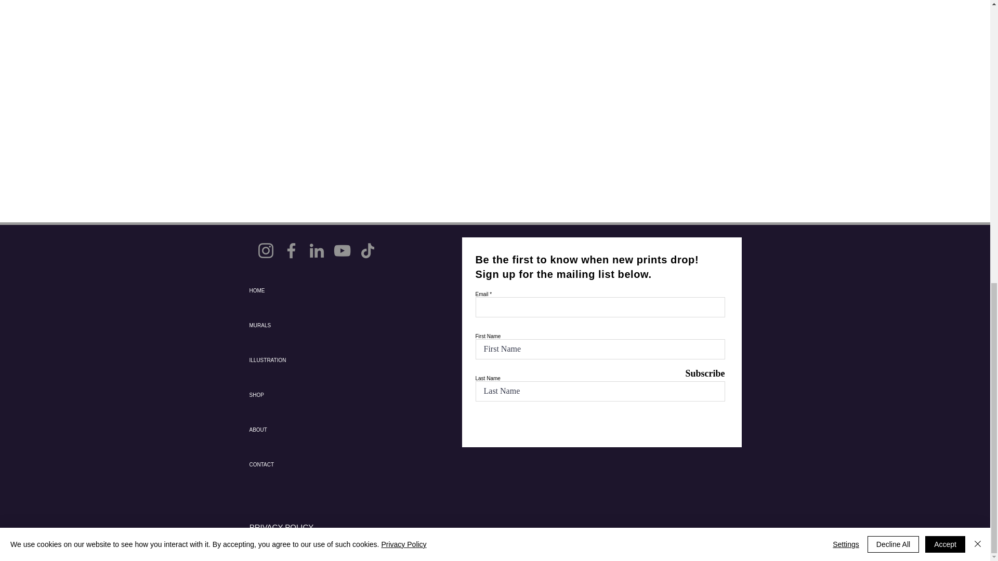 This screenshot has width=998, height=561. I want to click on ILLUSTRATION, so click(286, 359).